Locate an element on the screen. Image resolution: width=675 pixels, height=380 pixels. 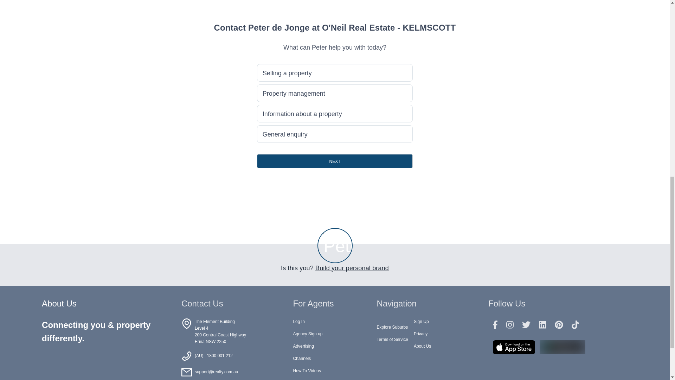
Channels is located at coordinates (302, 358).